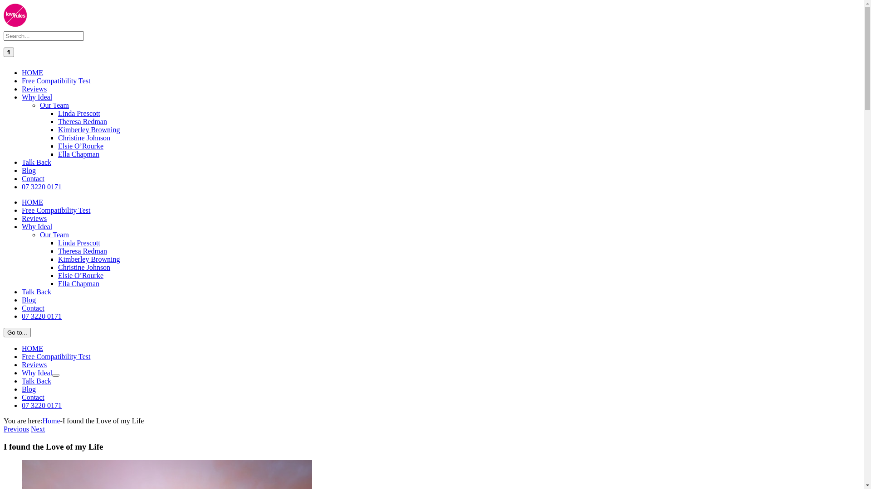  What do you see at coordinates (56, 357) in the screenshot?
I see `Free Compatibility Test` at bounding box center [56, 357].